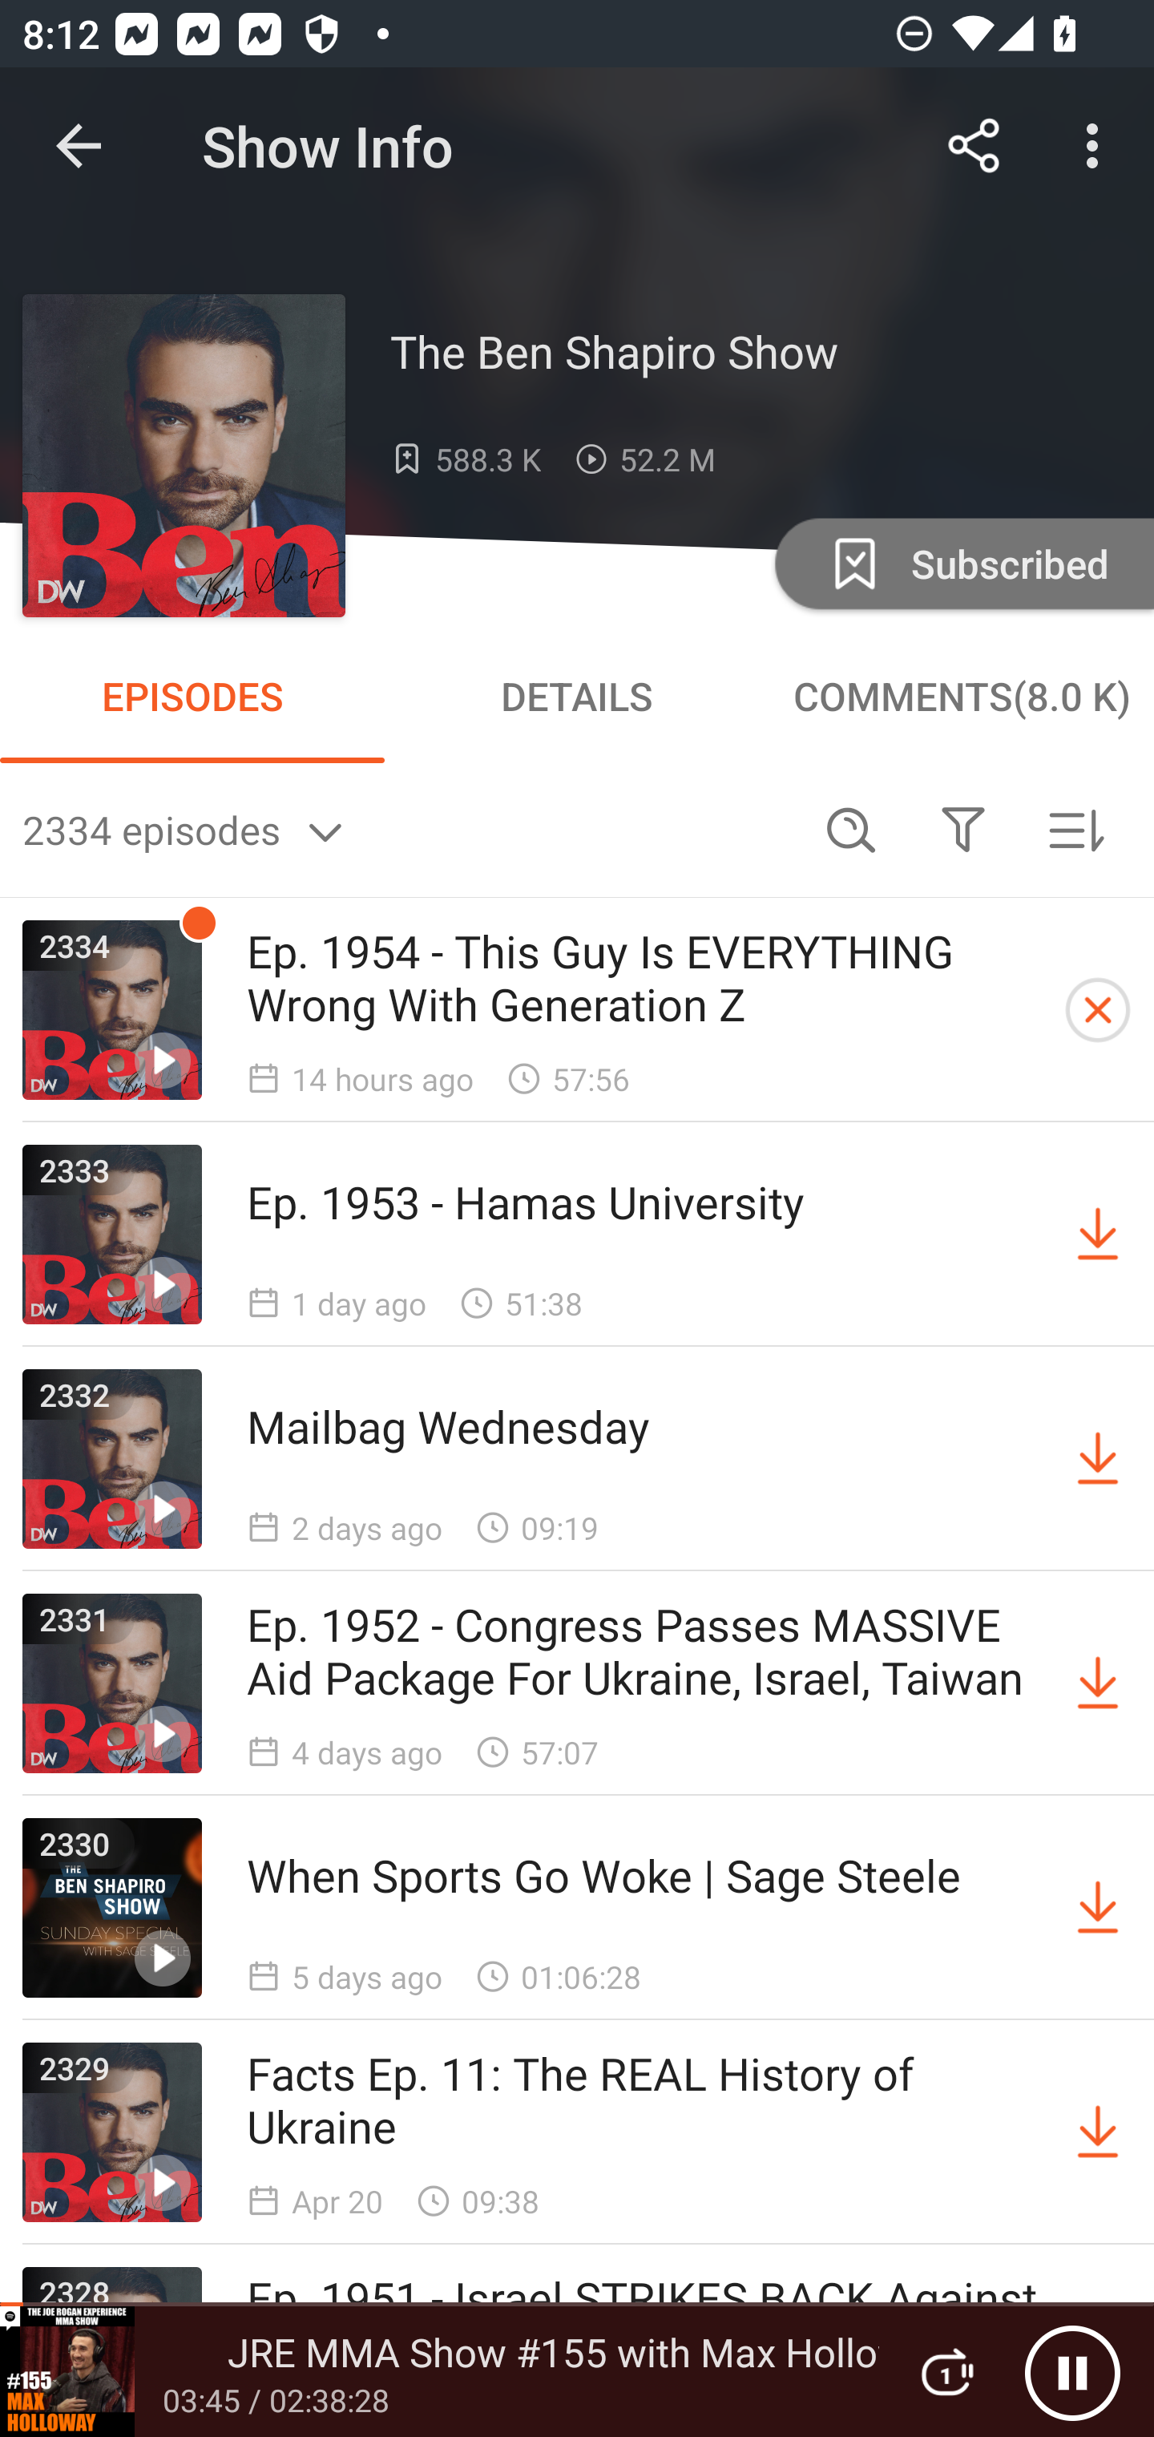  I want to click on EPISODES, so click(192, 696).